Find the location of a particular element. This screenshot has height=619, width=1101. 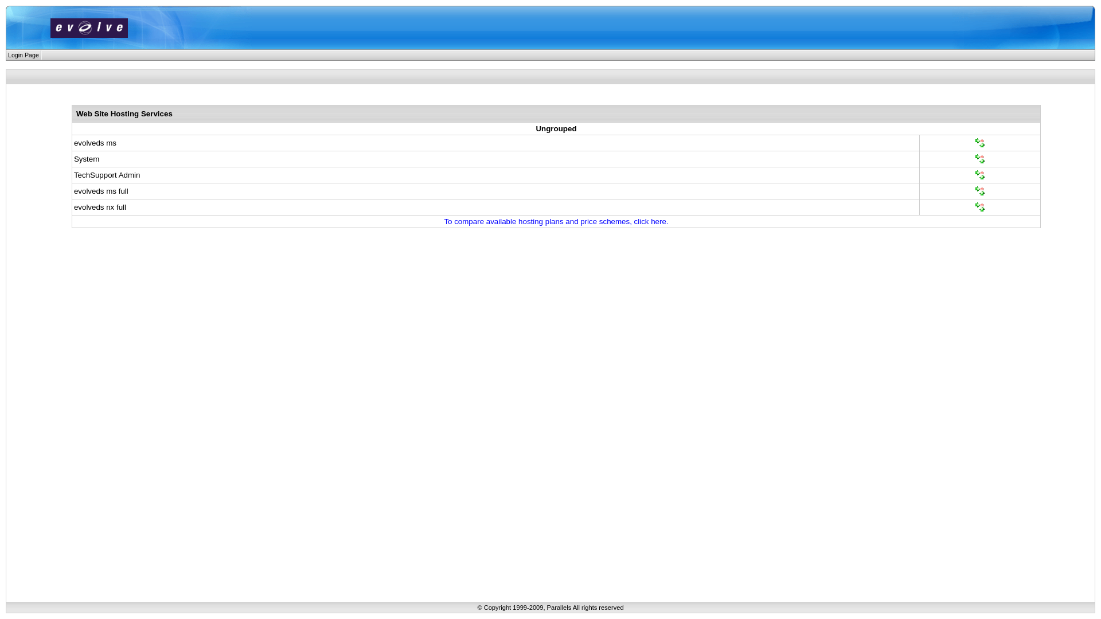

evolveds ms full is located at coordinates (101, 190).